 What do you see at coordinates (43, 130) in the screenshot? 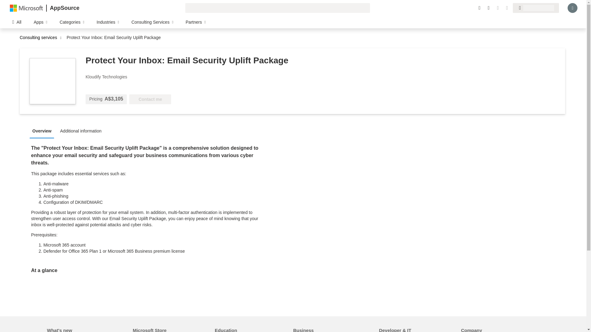
I see `Overview` at bounding box center [43, 130].